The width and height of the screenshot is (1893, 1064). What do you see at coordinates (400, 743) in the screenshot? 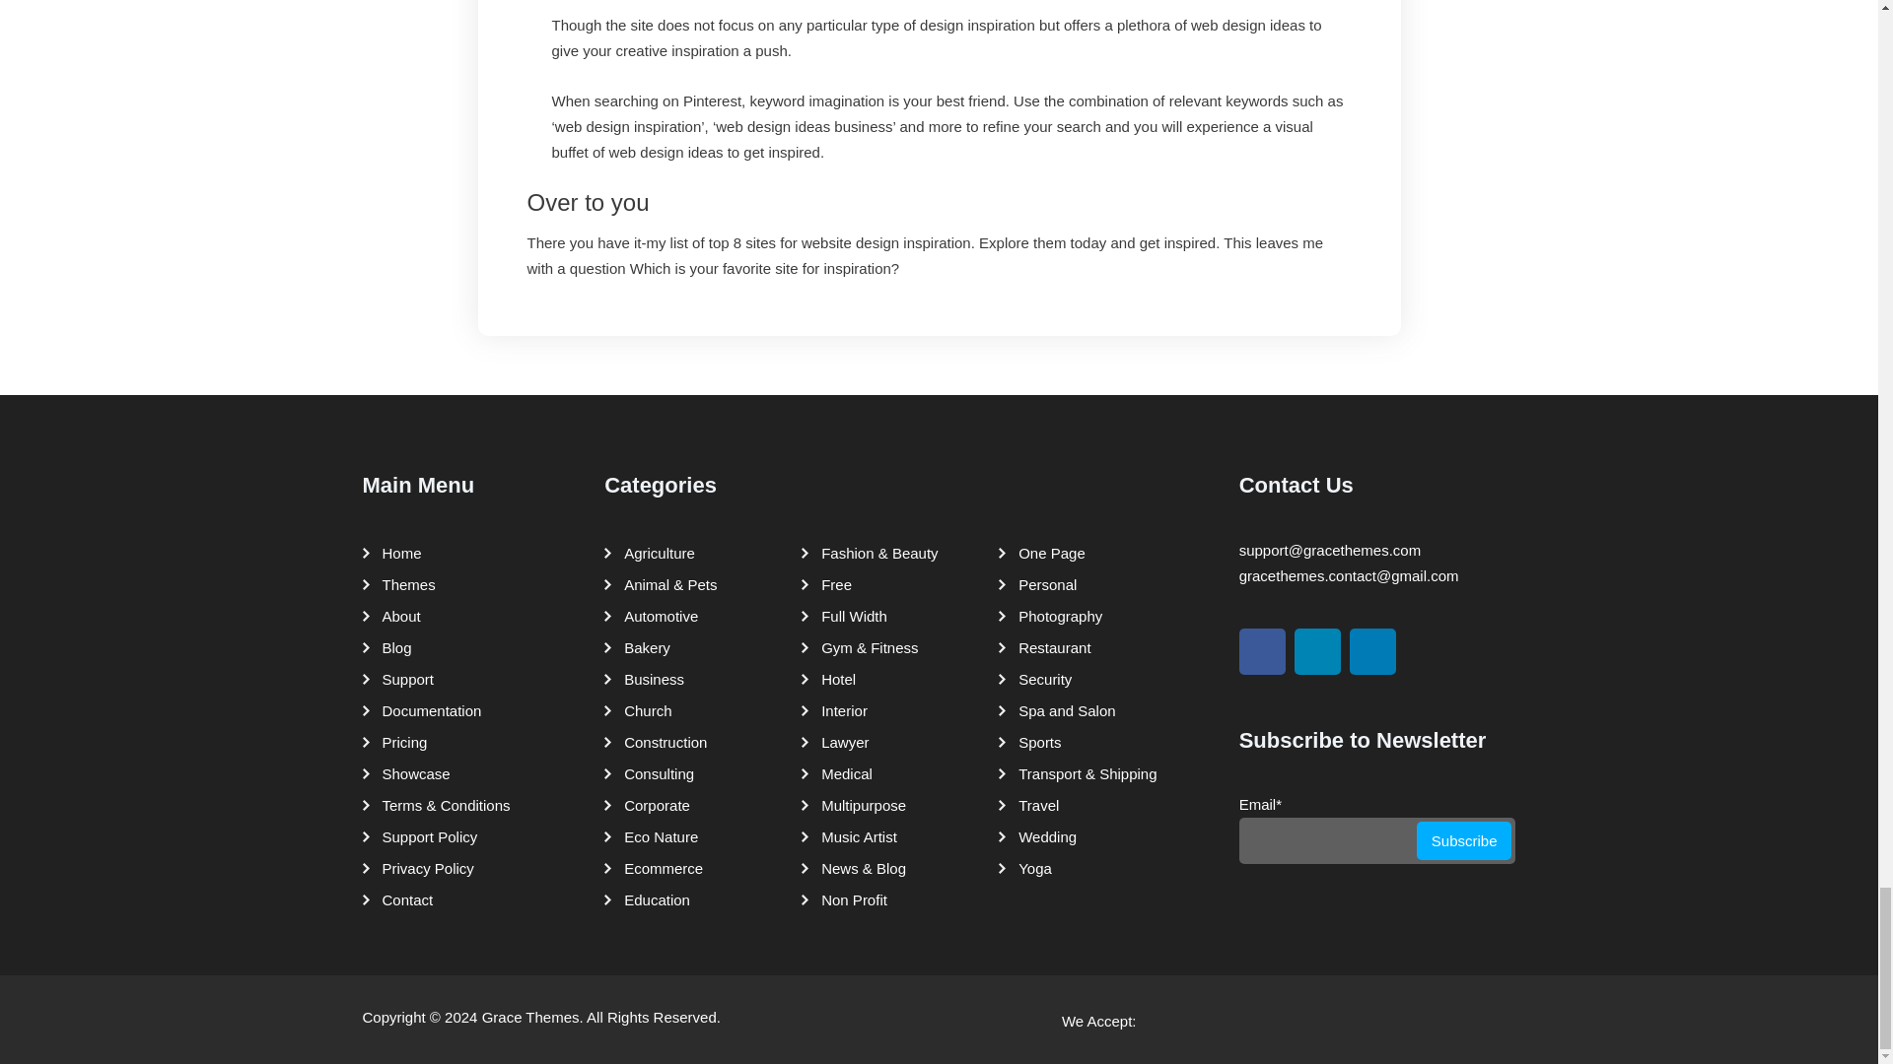
I see `Pricing` at bounding box center [400, 743].